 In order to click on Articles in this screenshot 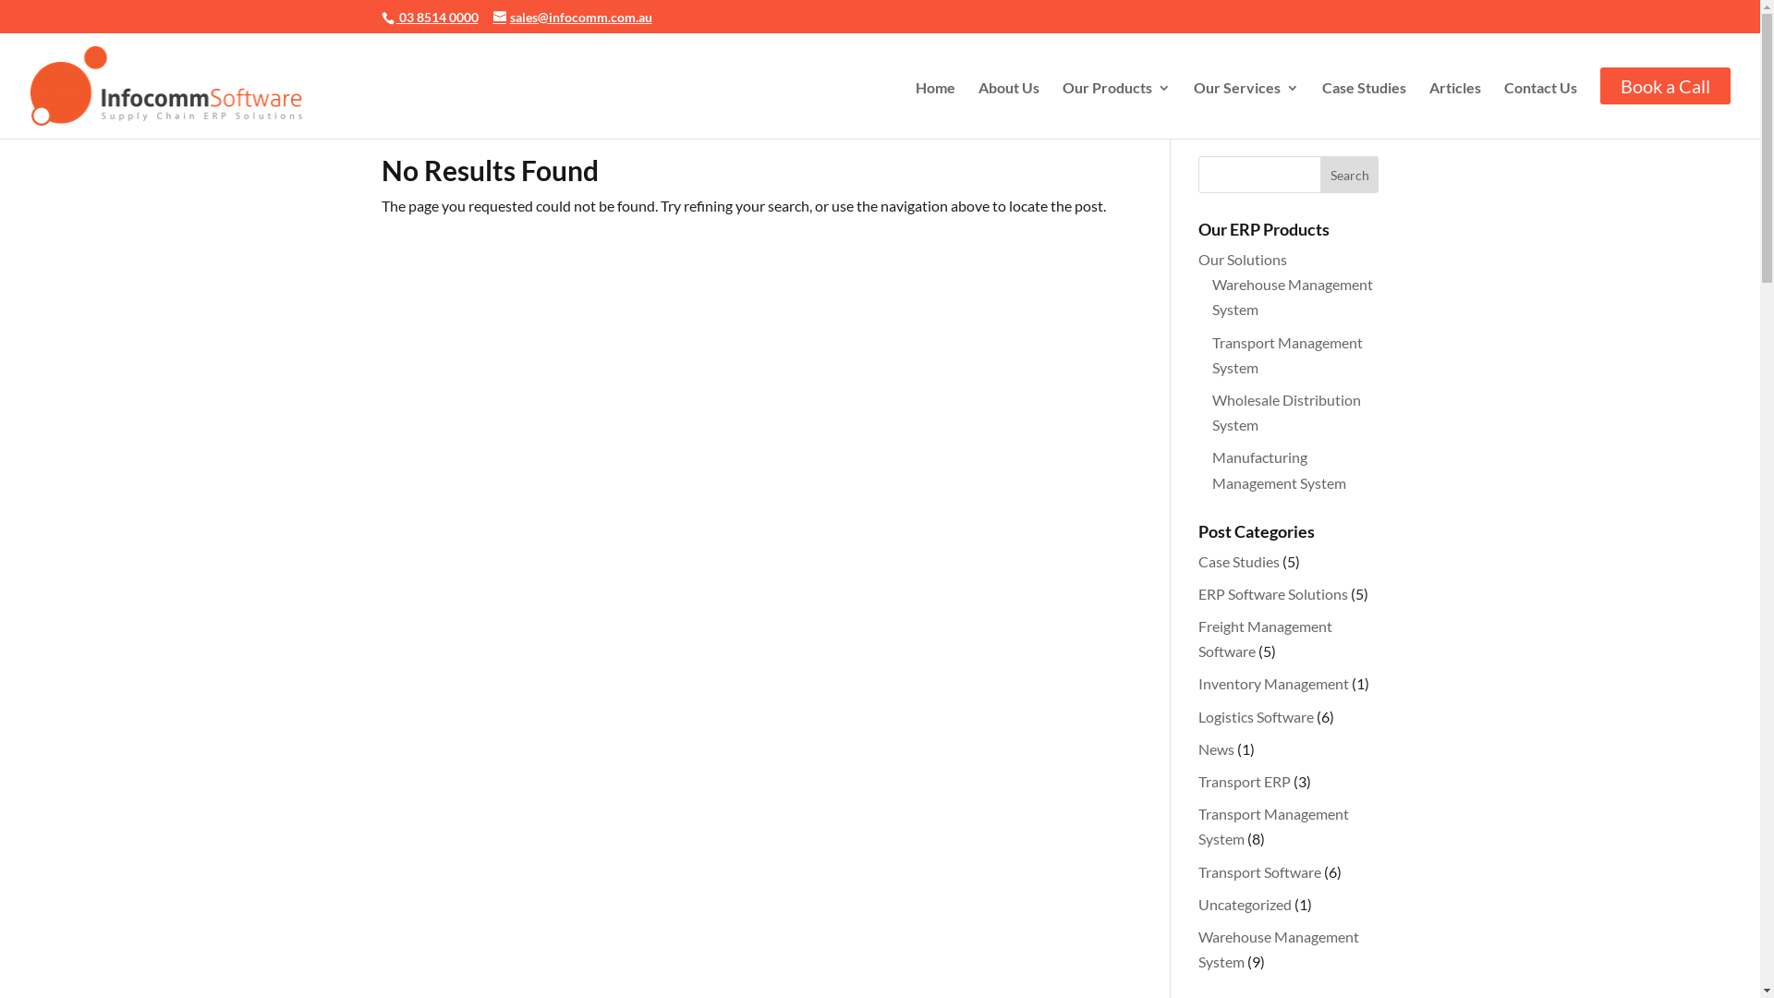, I will do `click(1455, 106)`.